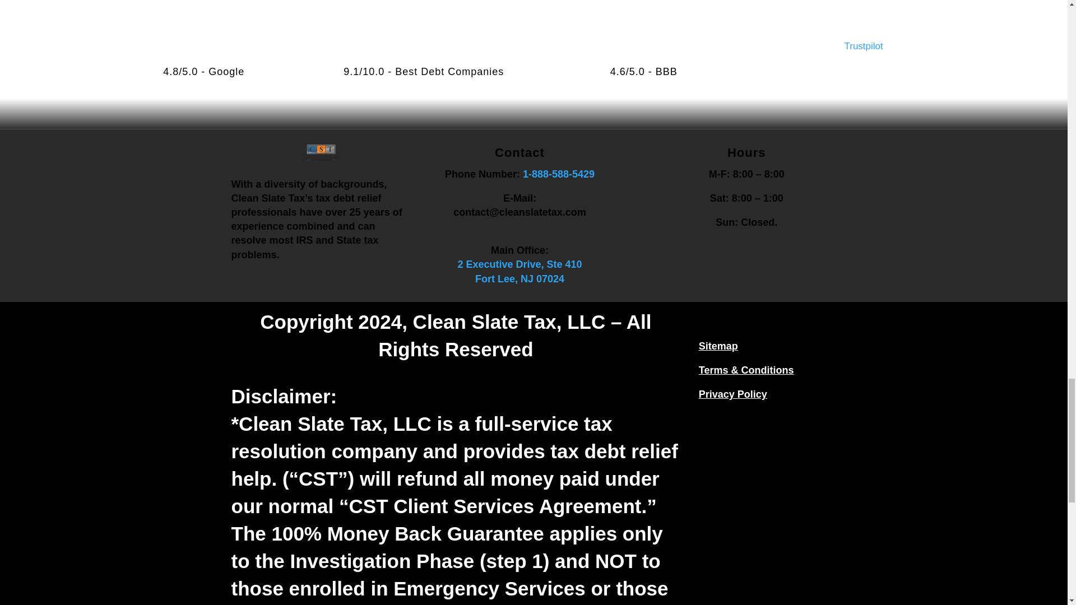  I want to click on Sitemap, so click(718, 346).